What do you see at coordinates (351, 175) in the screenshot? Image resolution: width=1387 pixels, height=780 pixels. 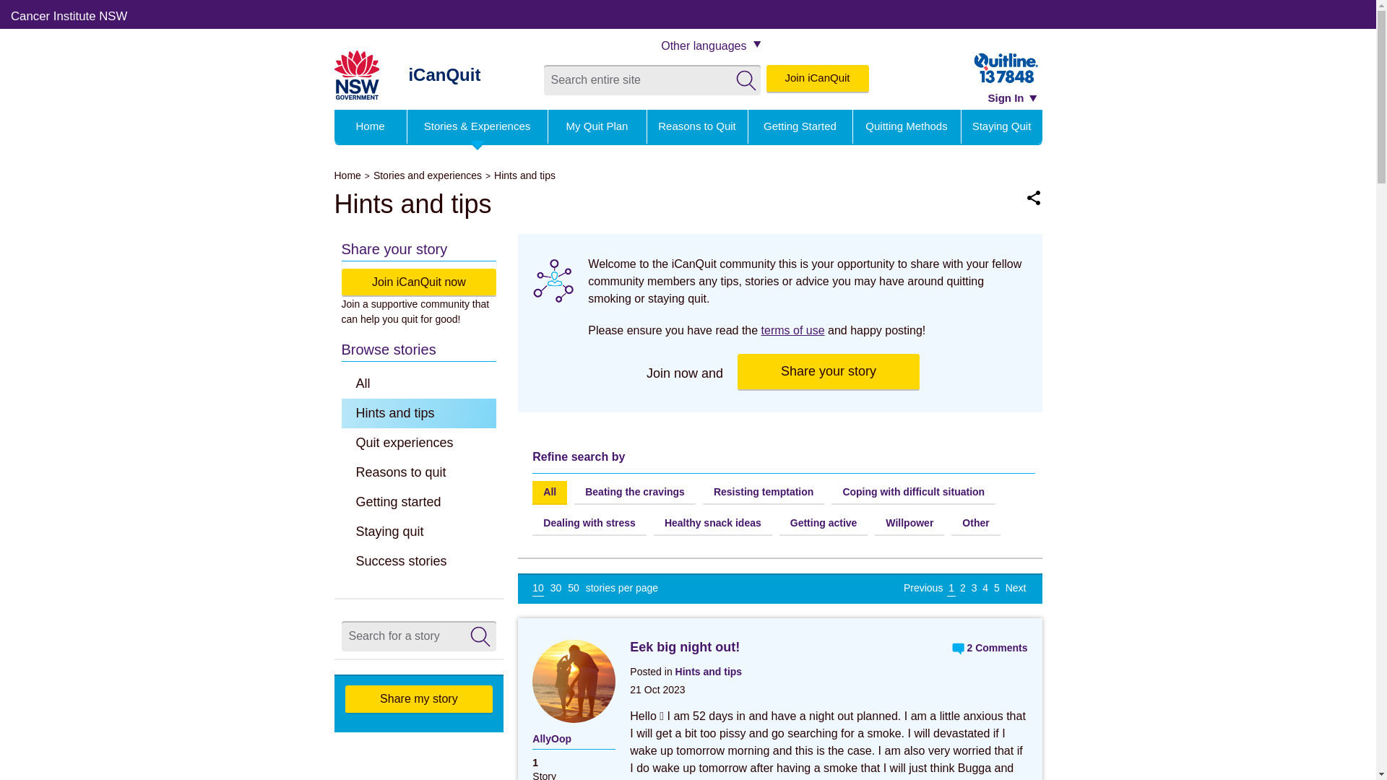 I see `Home` at bounding box center [351, 175].